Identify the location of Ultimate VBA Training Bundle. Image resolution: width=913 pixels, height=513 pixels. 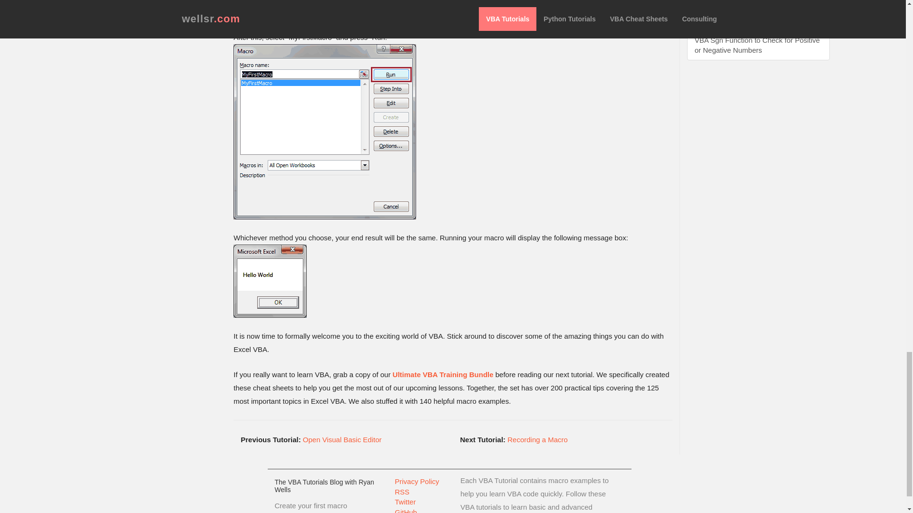
(443, 374).